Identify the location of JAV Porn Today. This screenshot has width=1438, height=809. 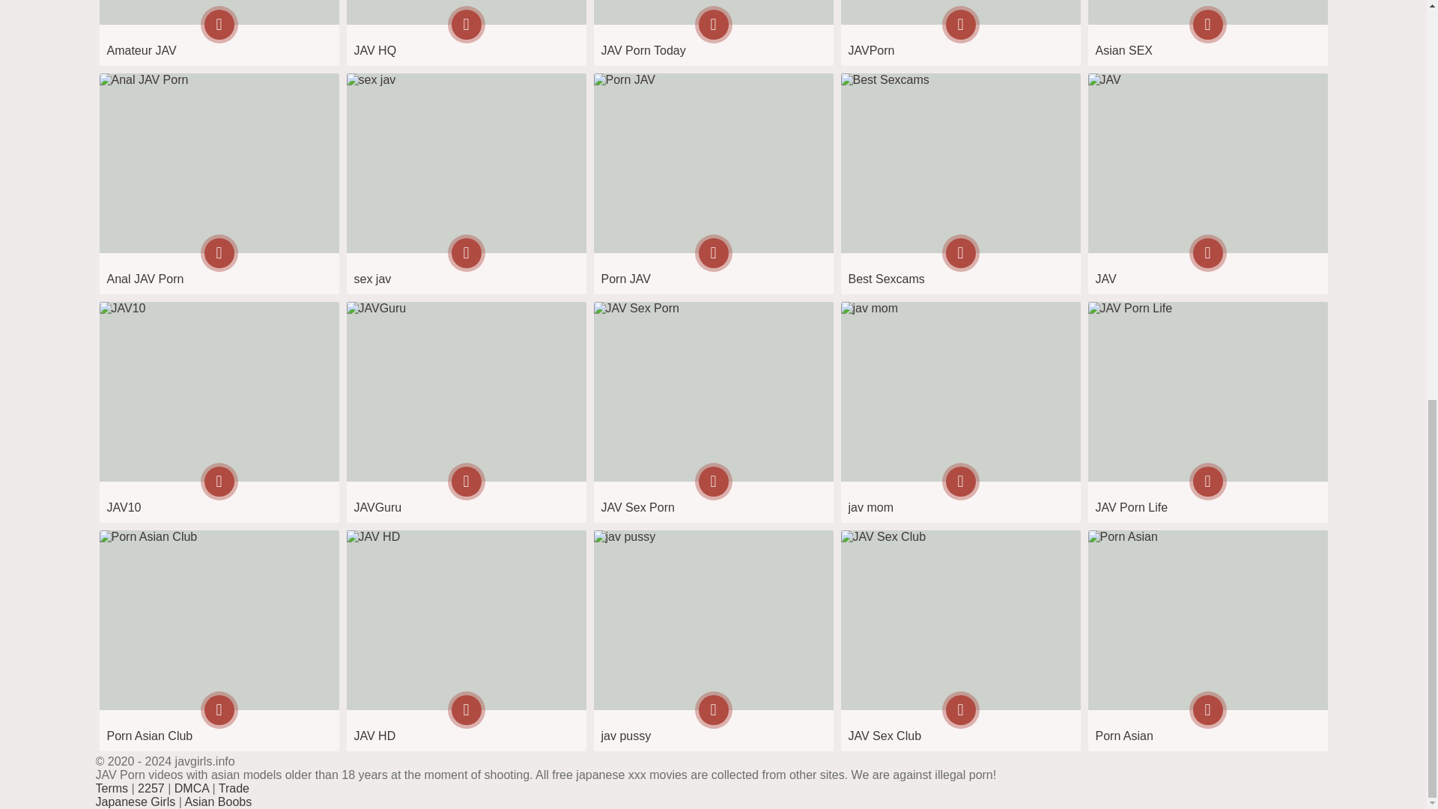
(712, 33).